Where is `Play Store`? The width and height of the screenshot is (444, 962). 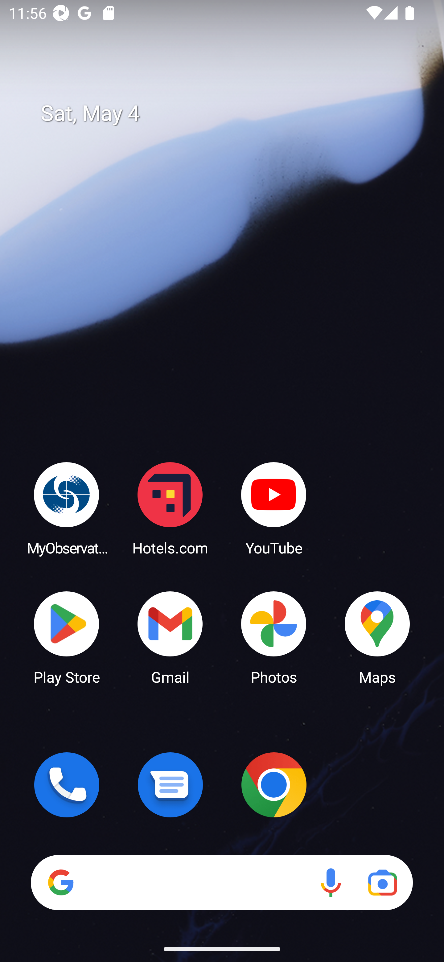
Play Store is located at coordinates (67, 637).